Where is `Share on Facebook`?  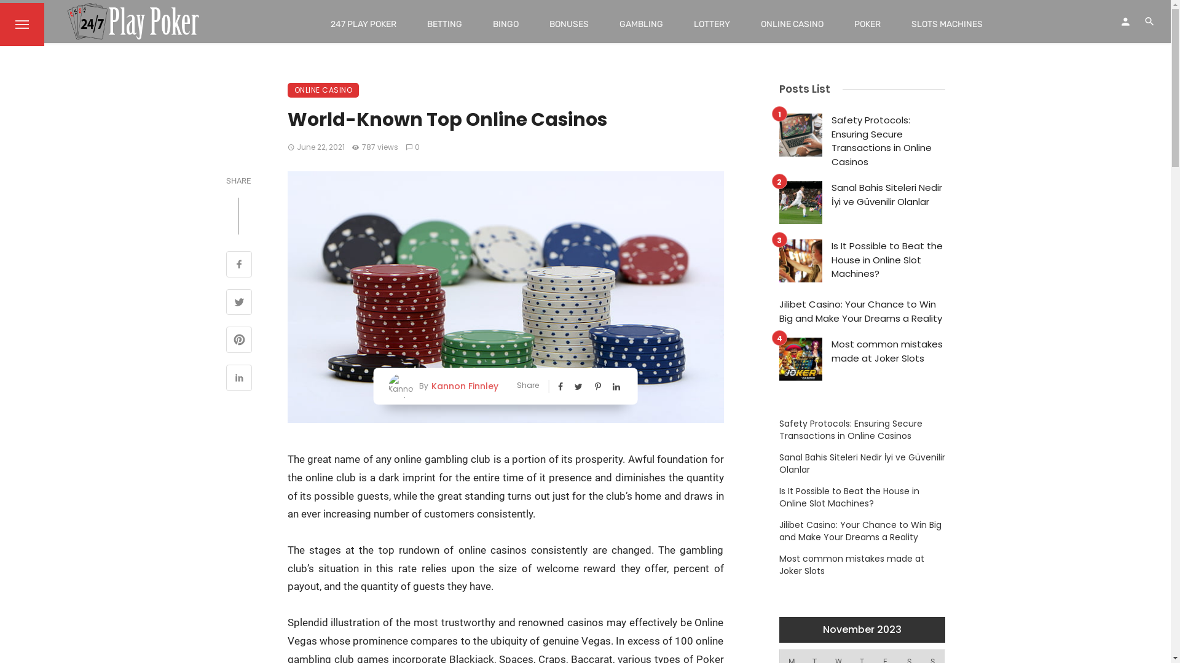
Share on Facebook is located at coordinates (240, 266).